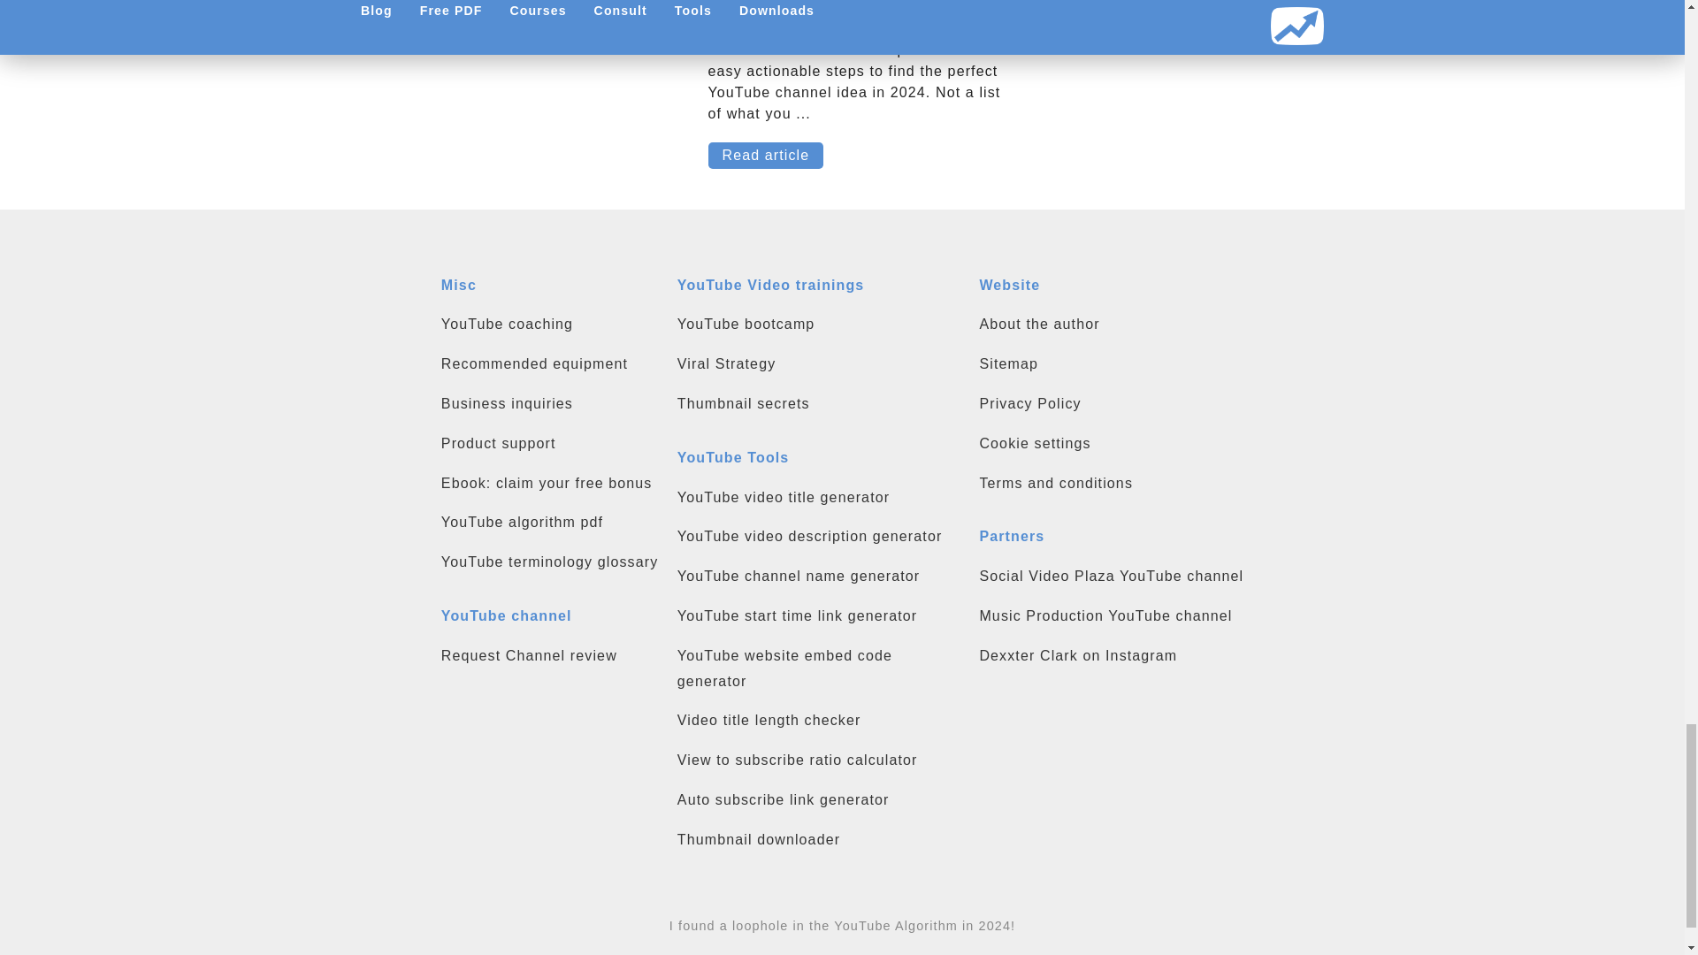 Image resolution: width=1698 pixels, height=955 pixels. Describe the element at coordinates (550, 444) in the screenshot. I see `Support` at that location.